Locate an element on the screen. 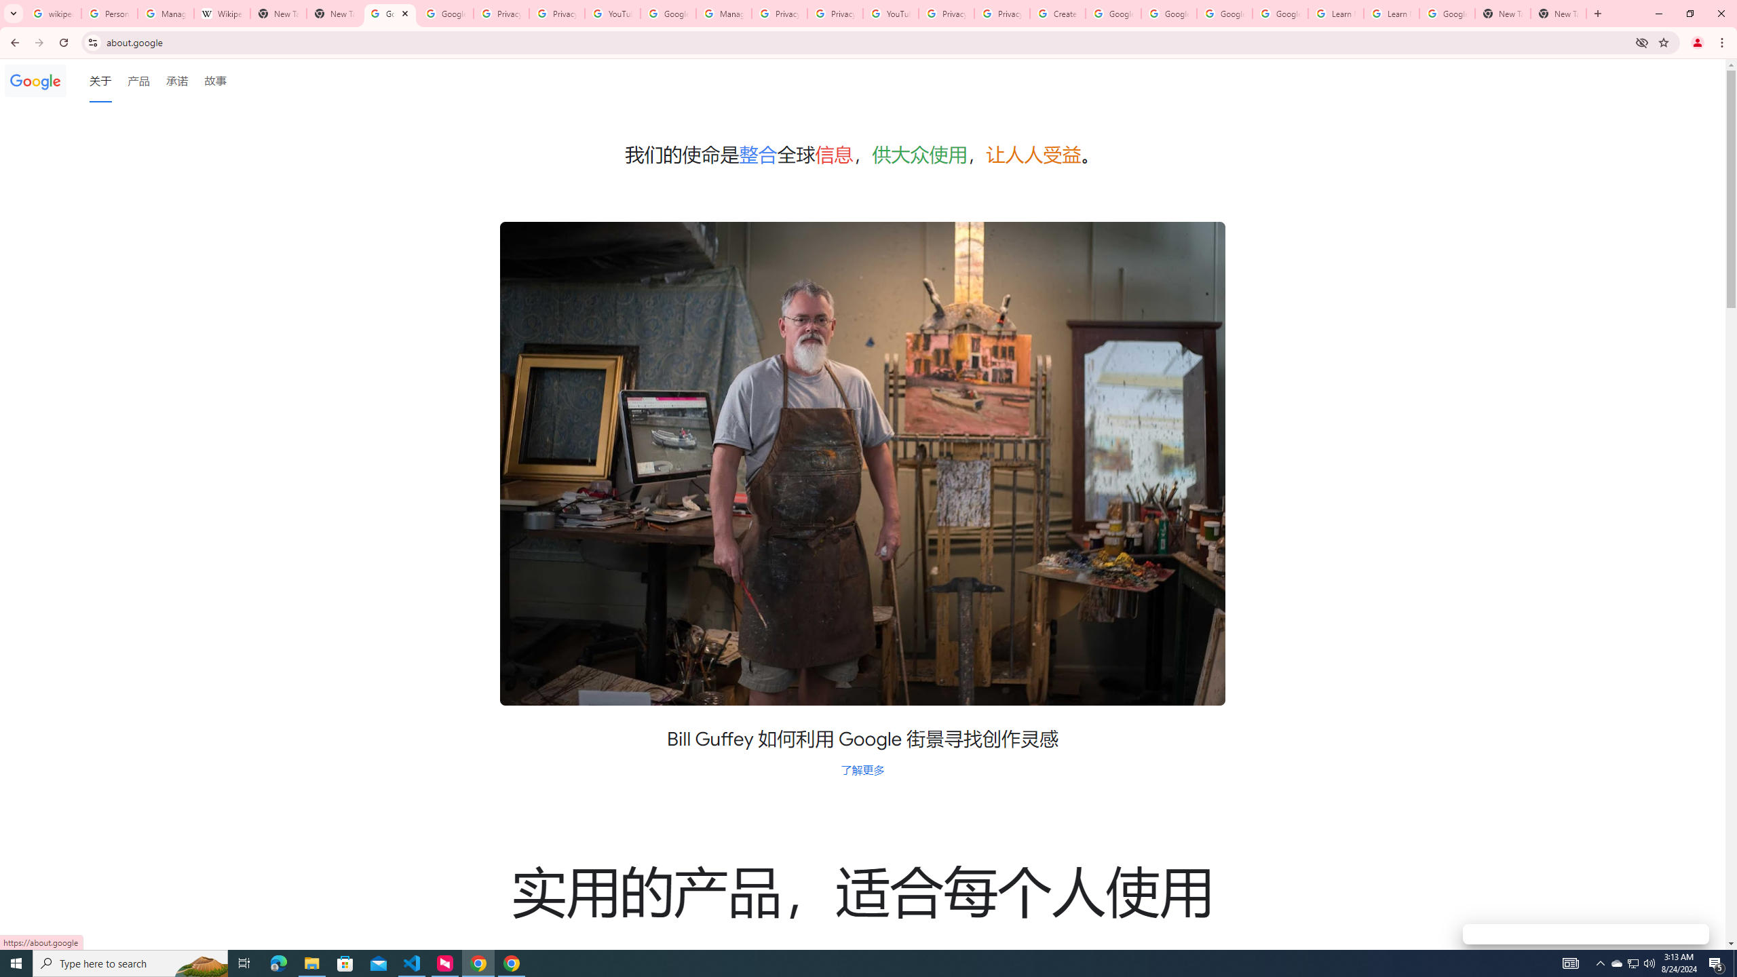  New Tab is located at coordinates (1503, 14).